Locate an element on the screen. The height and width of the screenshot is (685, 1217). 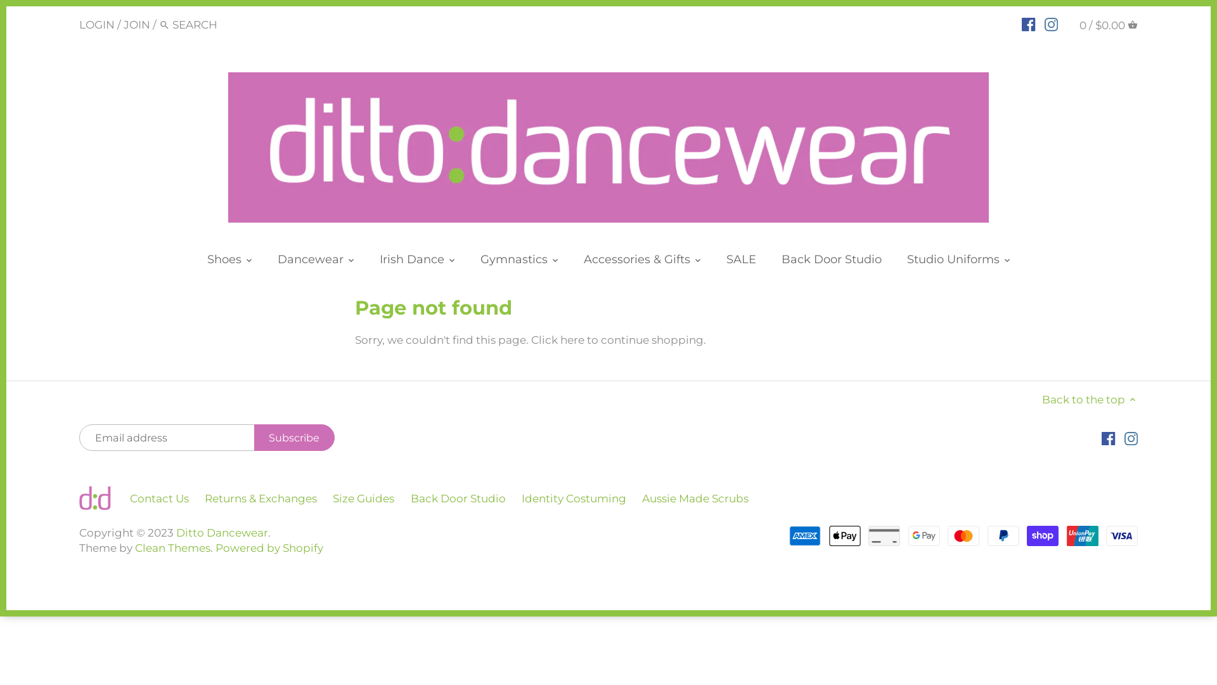
Contact Us is located at coordinates (160, 499).